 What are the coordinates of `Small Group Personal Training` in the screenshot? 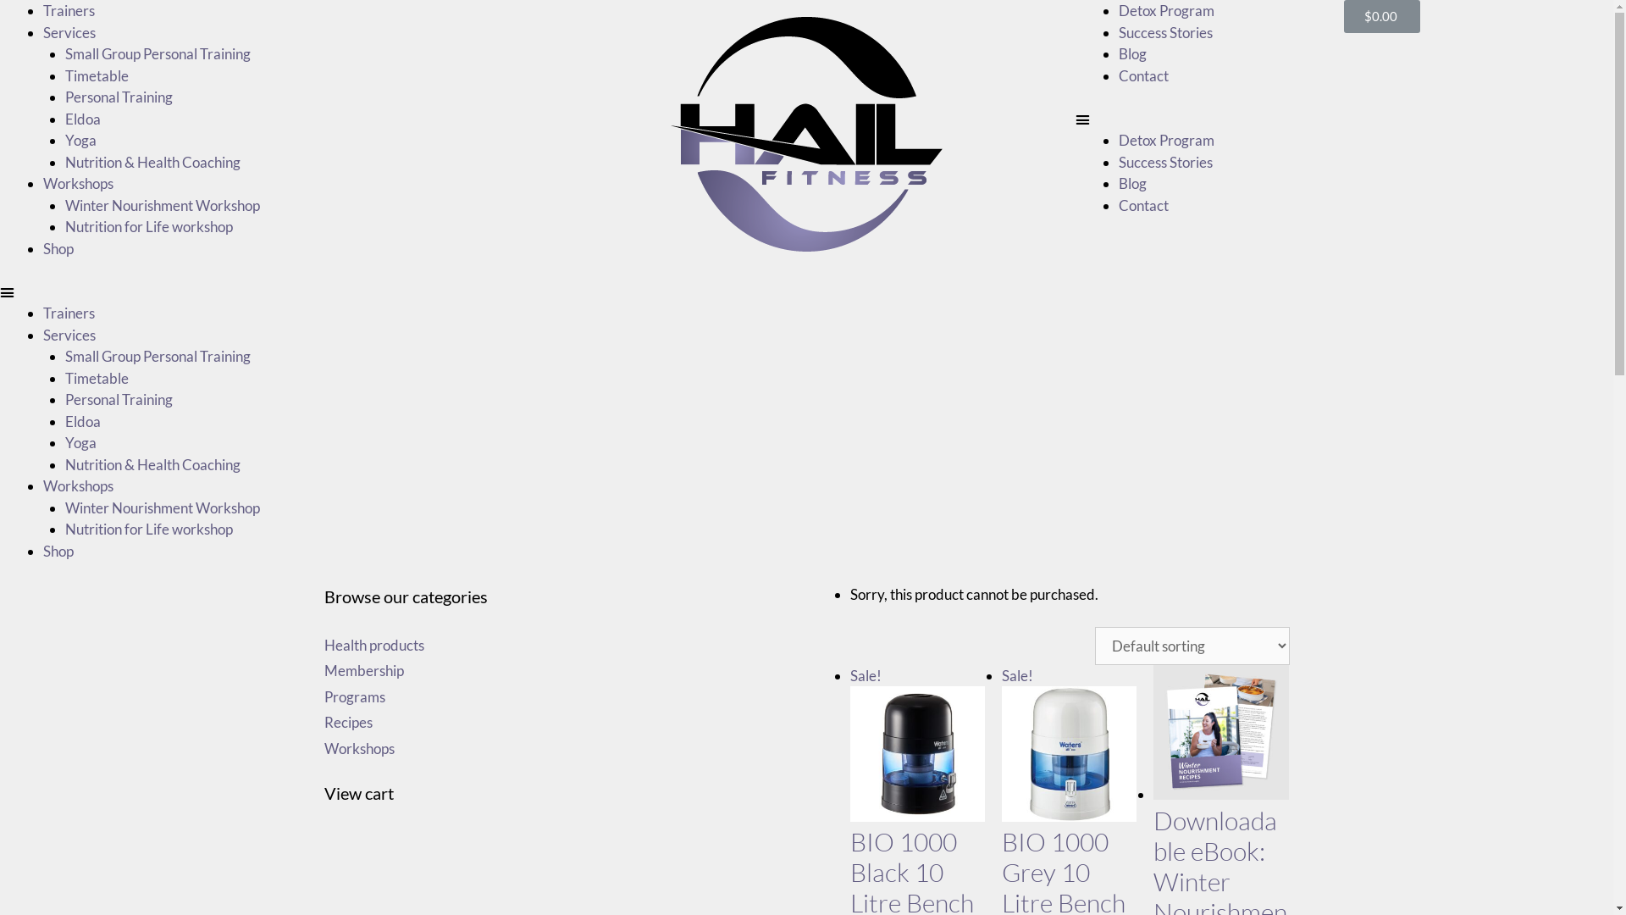 It's located at (158, 54).